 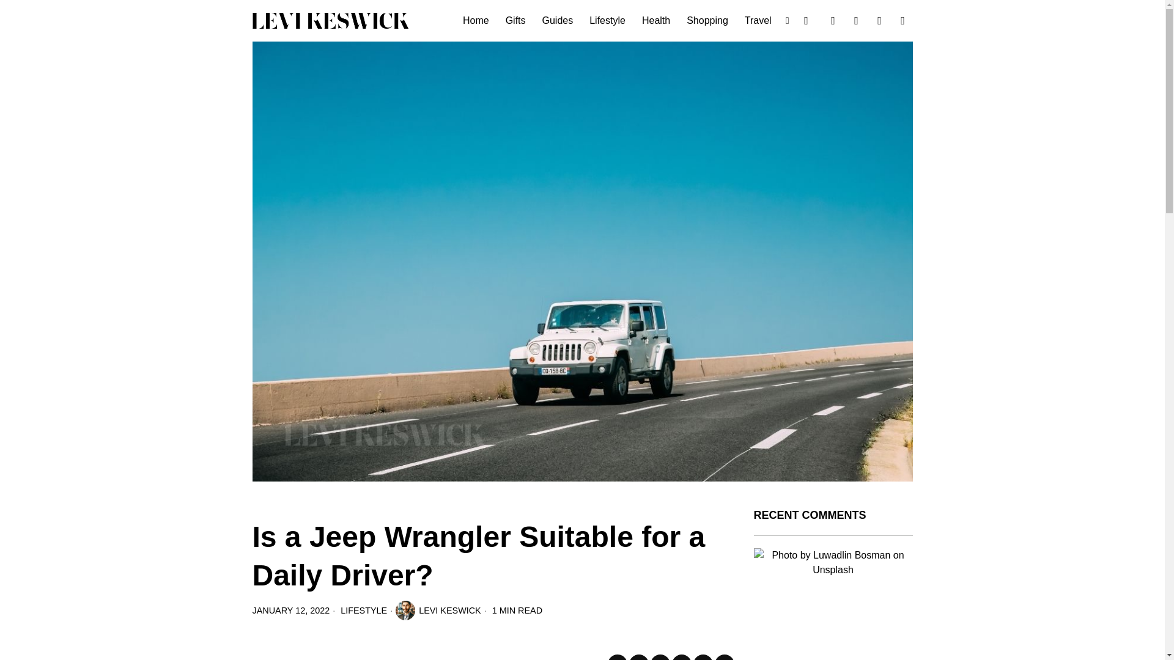 What do you see at coordinates (363, 610) in the screenshot?
I see `LIFESTYLE` at bounding box center [363, 610].